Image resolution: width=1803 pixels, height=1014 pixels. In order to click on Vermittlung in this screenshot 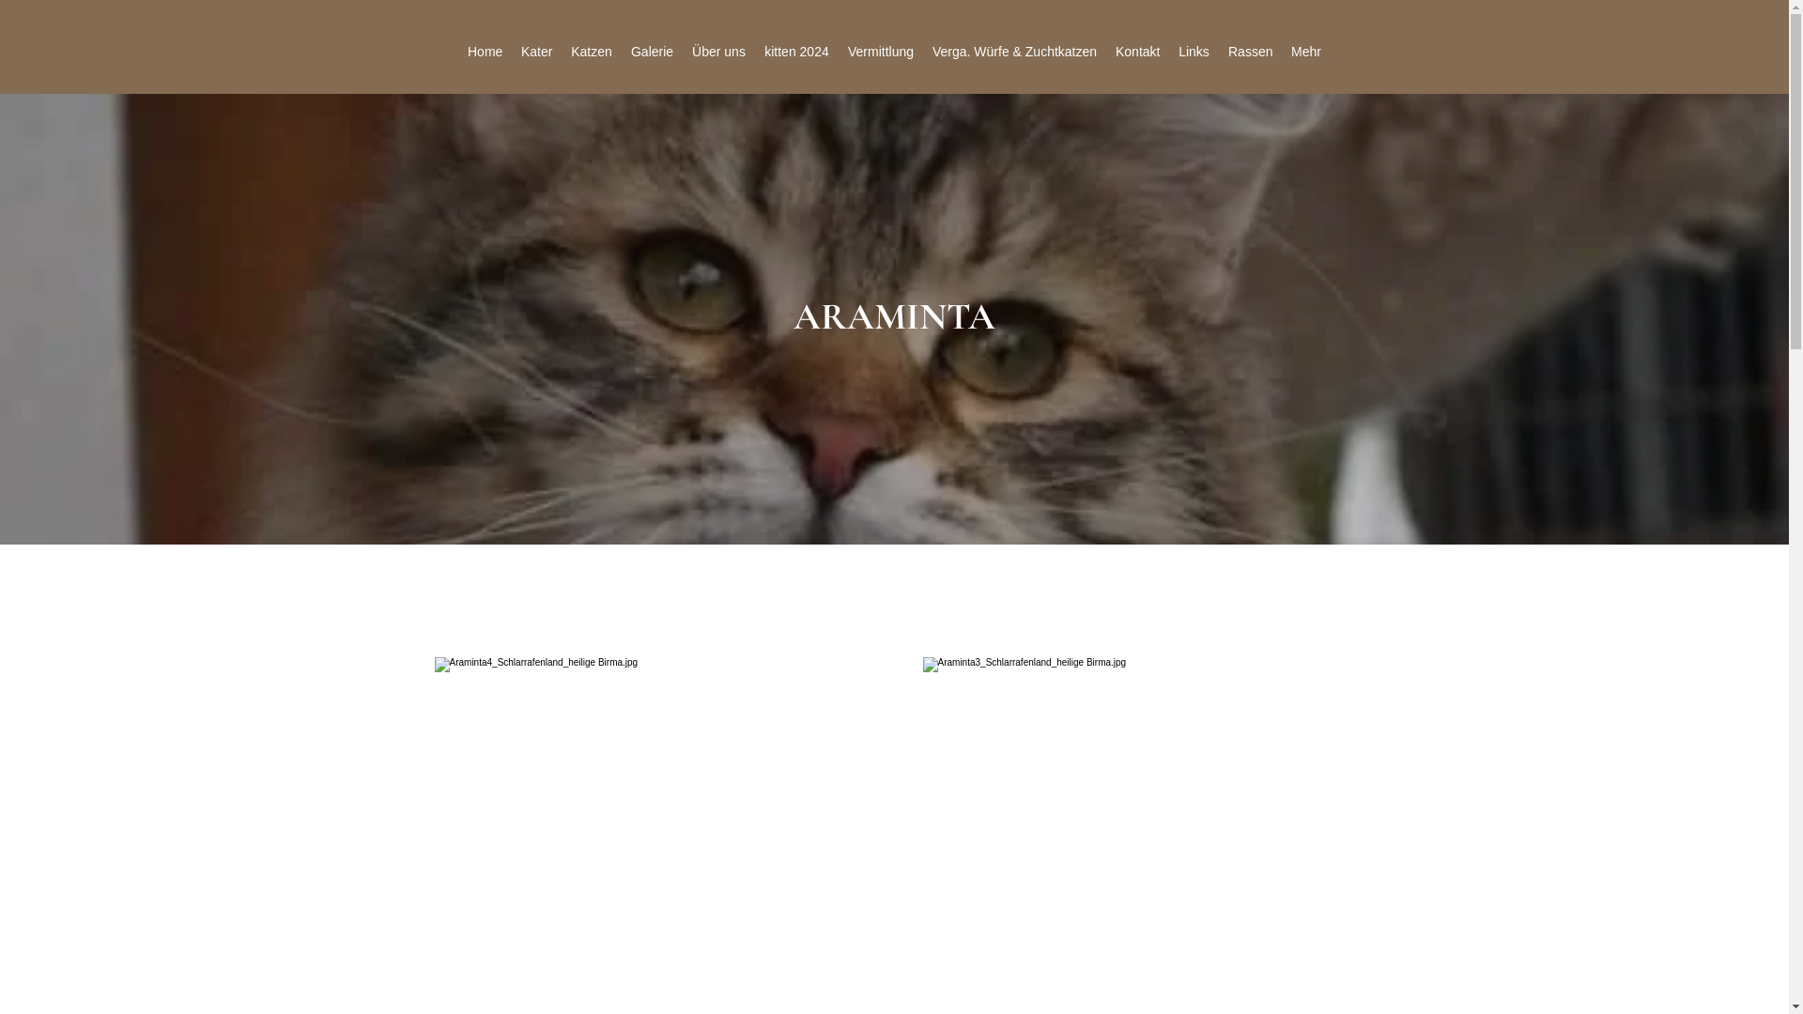, I will do `click(881, 52)`.